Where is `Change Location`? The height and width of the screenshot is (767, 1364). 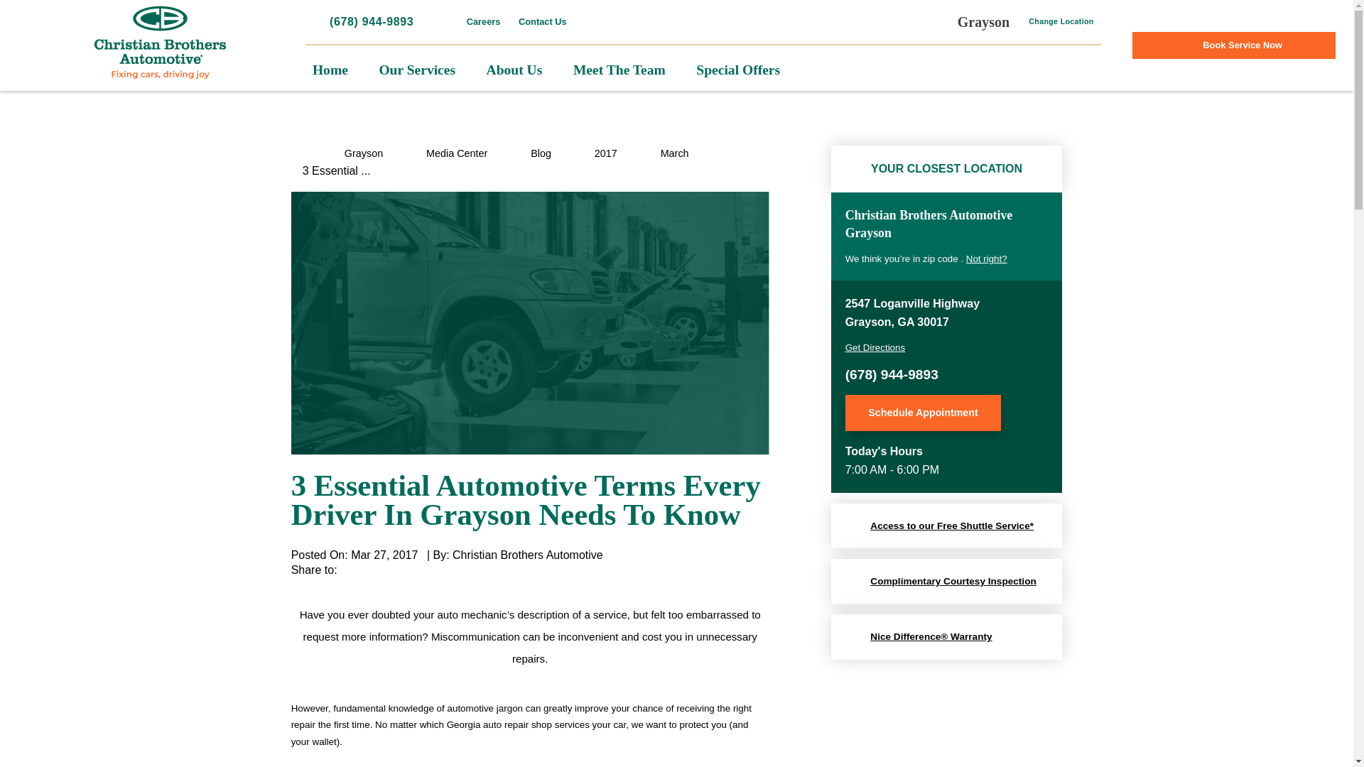 Change Location is located at coordinates (1054, 21).